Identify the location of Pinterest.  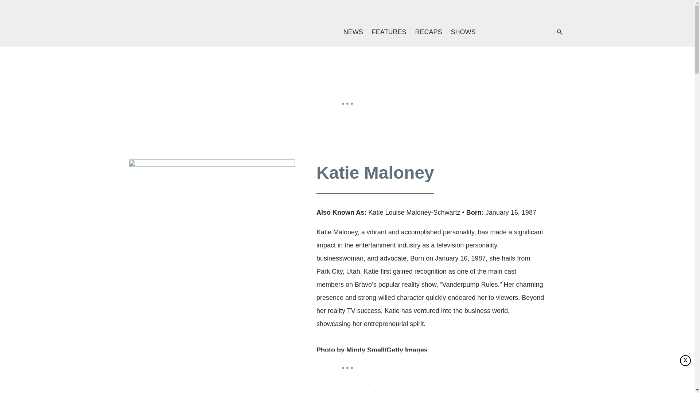
(534, 32).